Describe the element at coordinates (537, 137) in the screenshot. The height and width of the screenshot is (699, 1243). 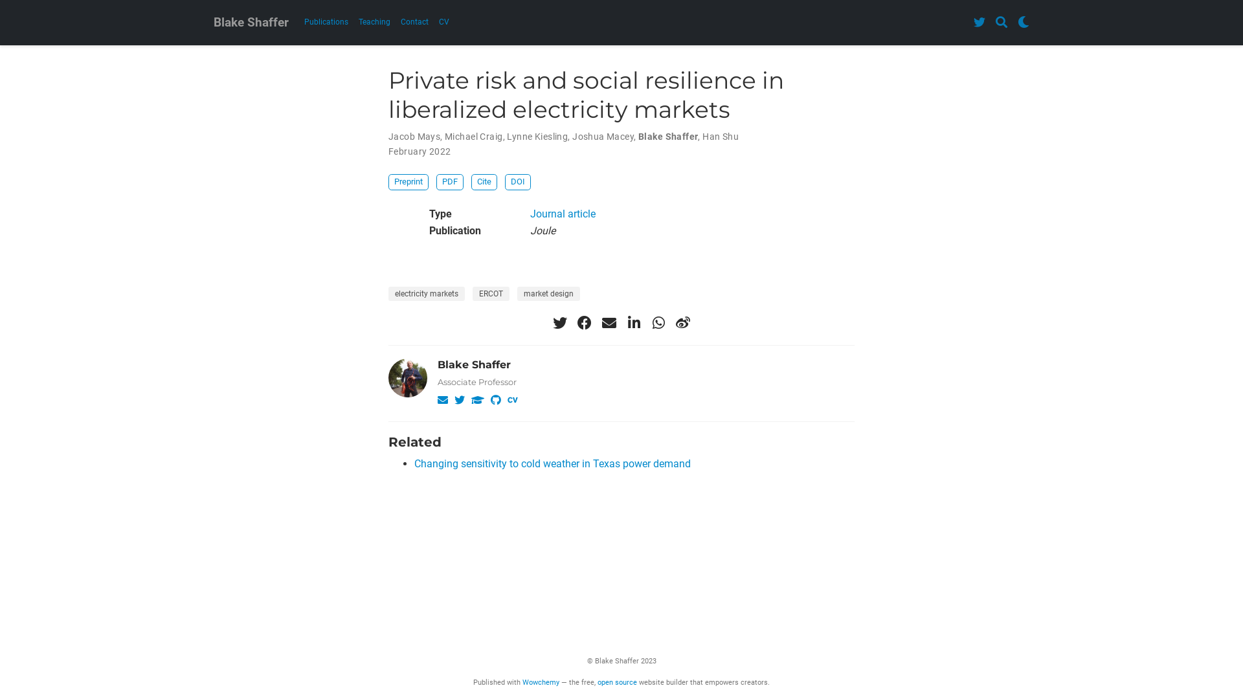
I see `Lynne Kiesling` at that location.